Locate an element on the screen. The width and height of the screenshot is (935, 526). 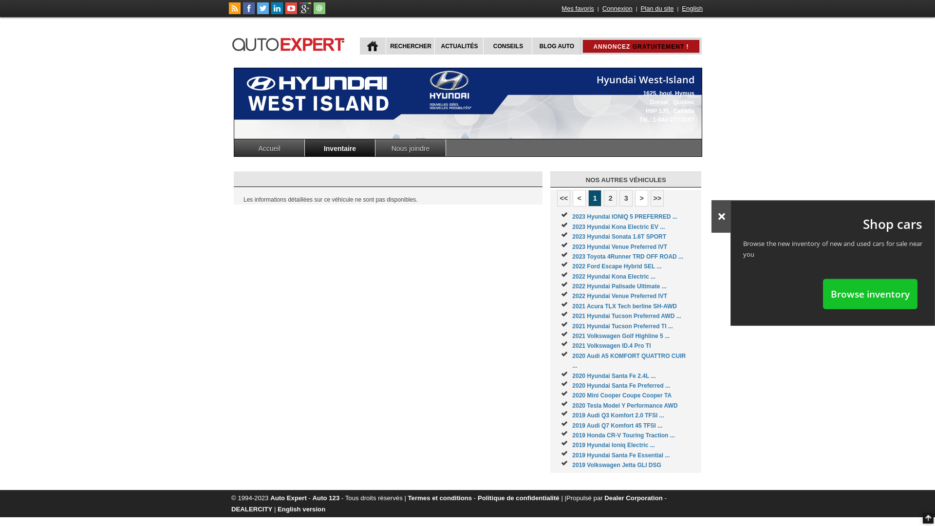
Nous joindre is located at coordinates (411, 148).